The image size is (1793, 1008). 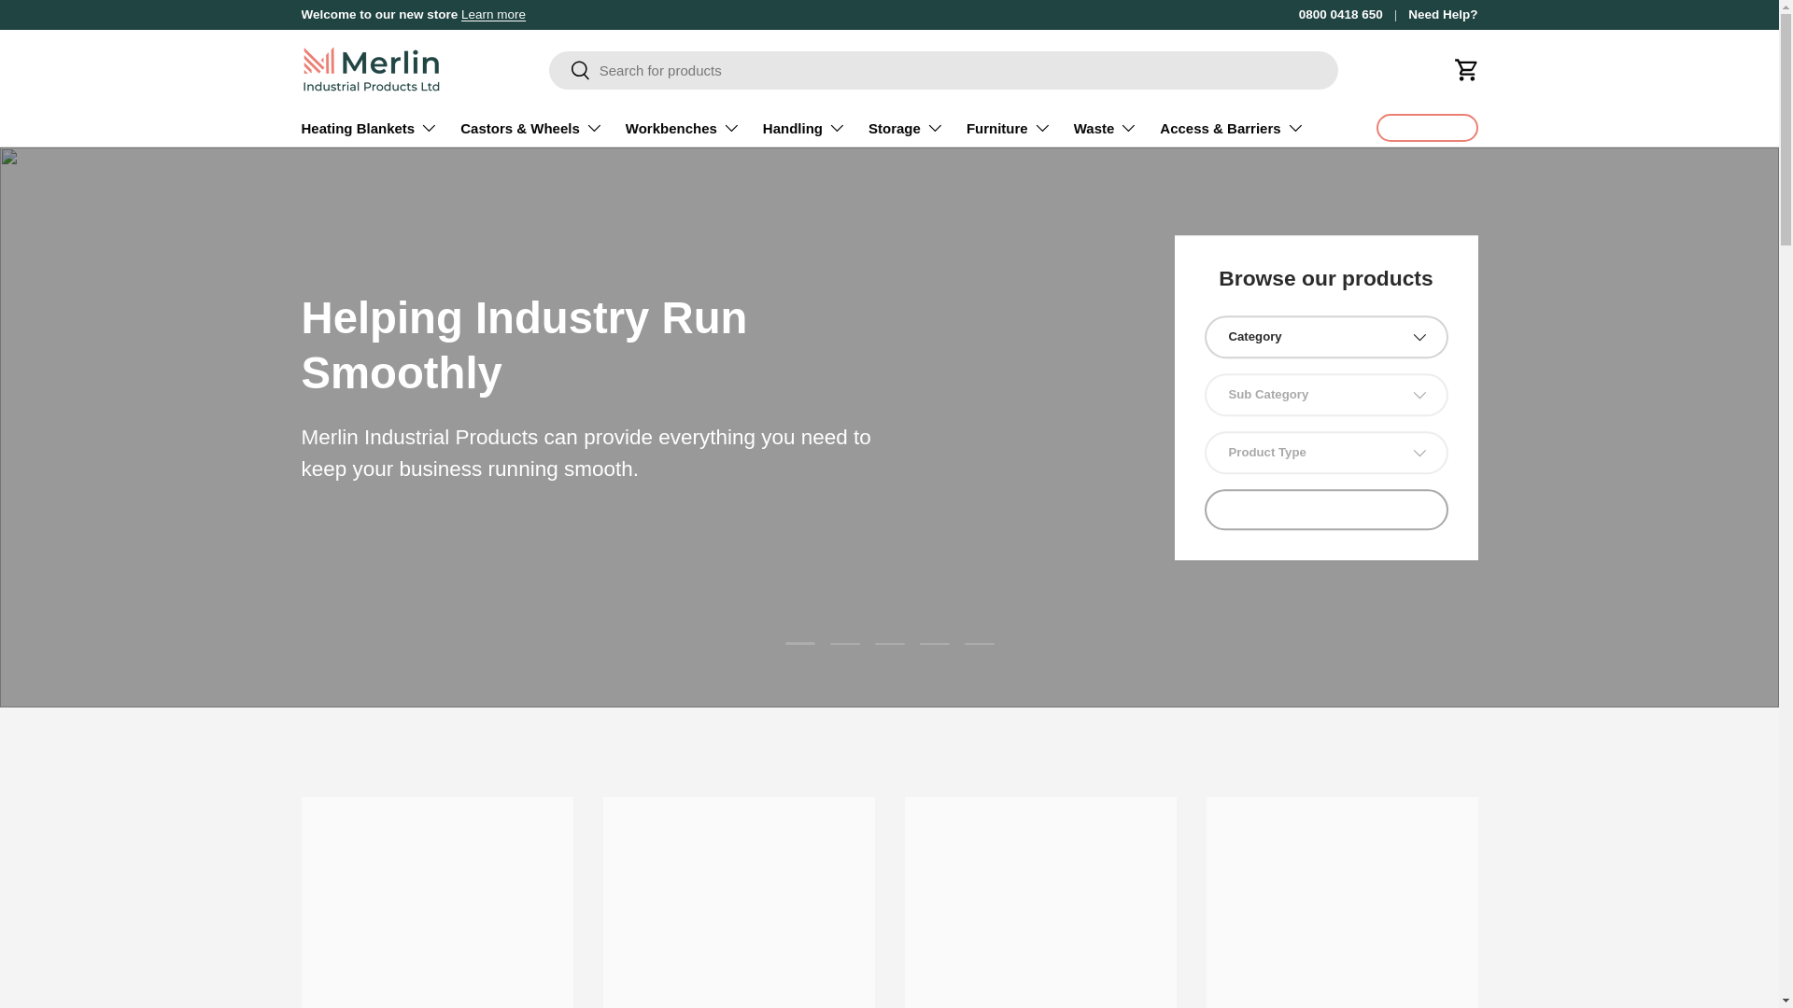 What do you see at coordinates (1354, 15) in the screenshot?
I see `0800 0418 650` at bounding box center [1354, 15].